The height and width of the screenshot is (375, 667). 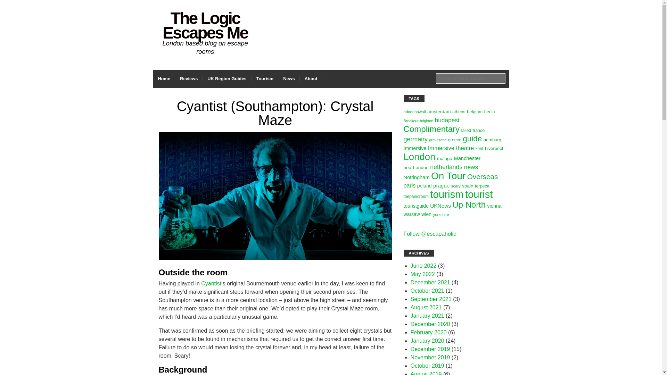 What do you see at coordinates (205, 25) in the screenshot?
I see `The Logic Escapes Me` at bounding box center [205, 25].